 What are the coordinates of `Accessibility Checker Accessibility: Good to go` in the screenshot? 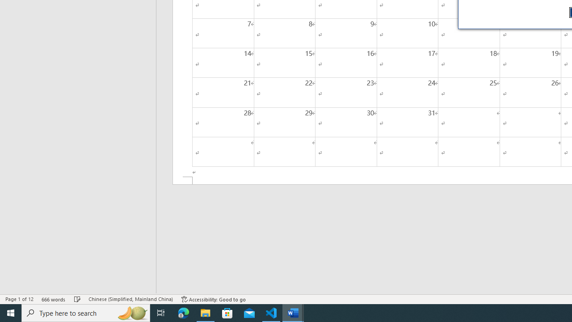 It's located at (214, 299).